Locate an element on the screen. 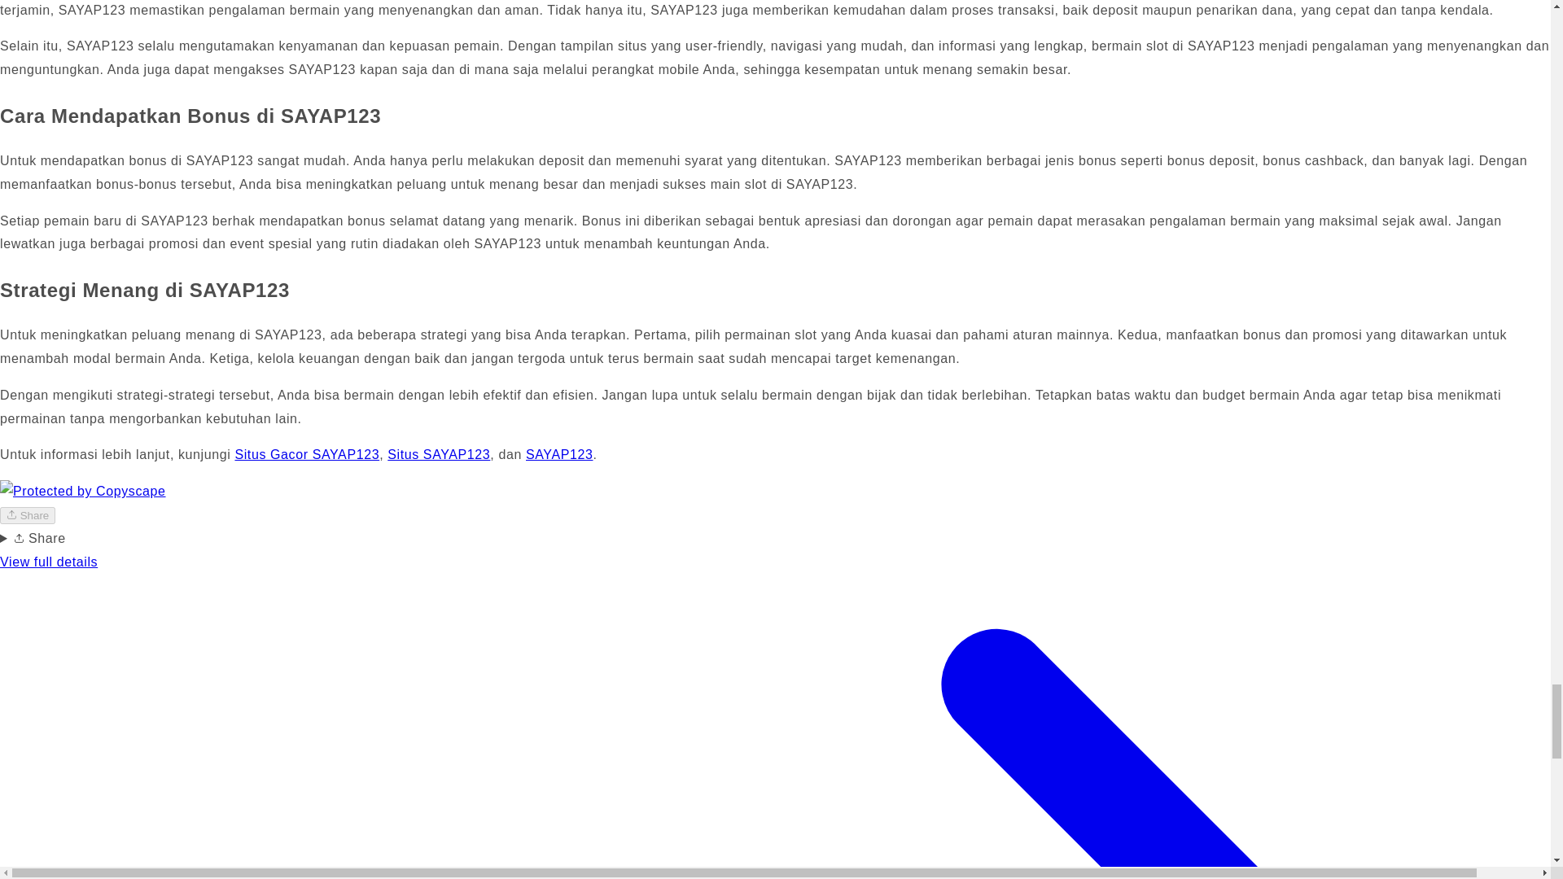 The height and width of the screenshot is (879, 1563). Share is located at coordinates (28, 515).